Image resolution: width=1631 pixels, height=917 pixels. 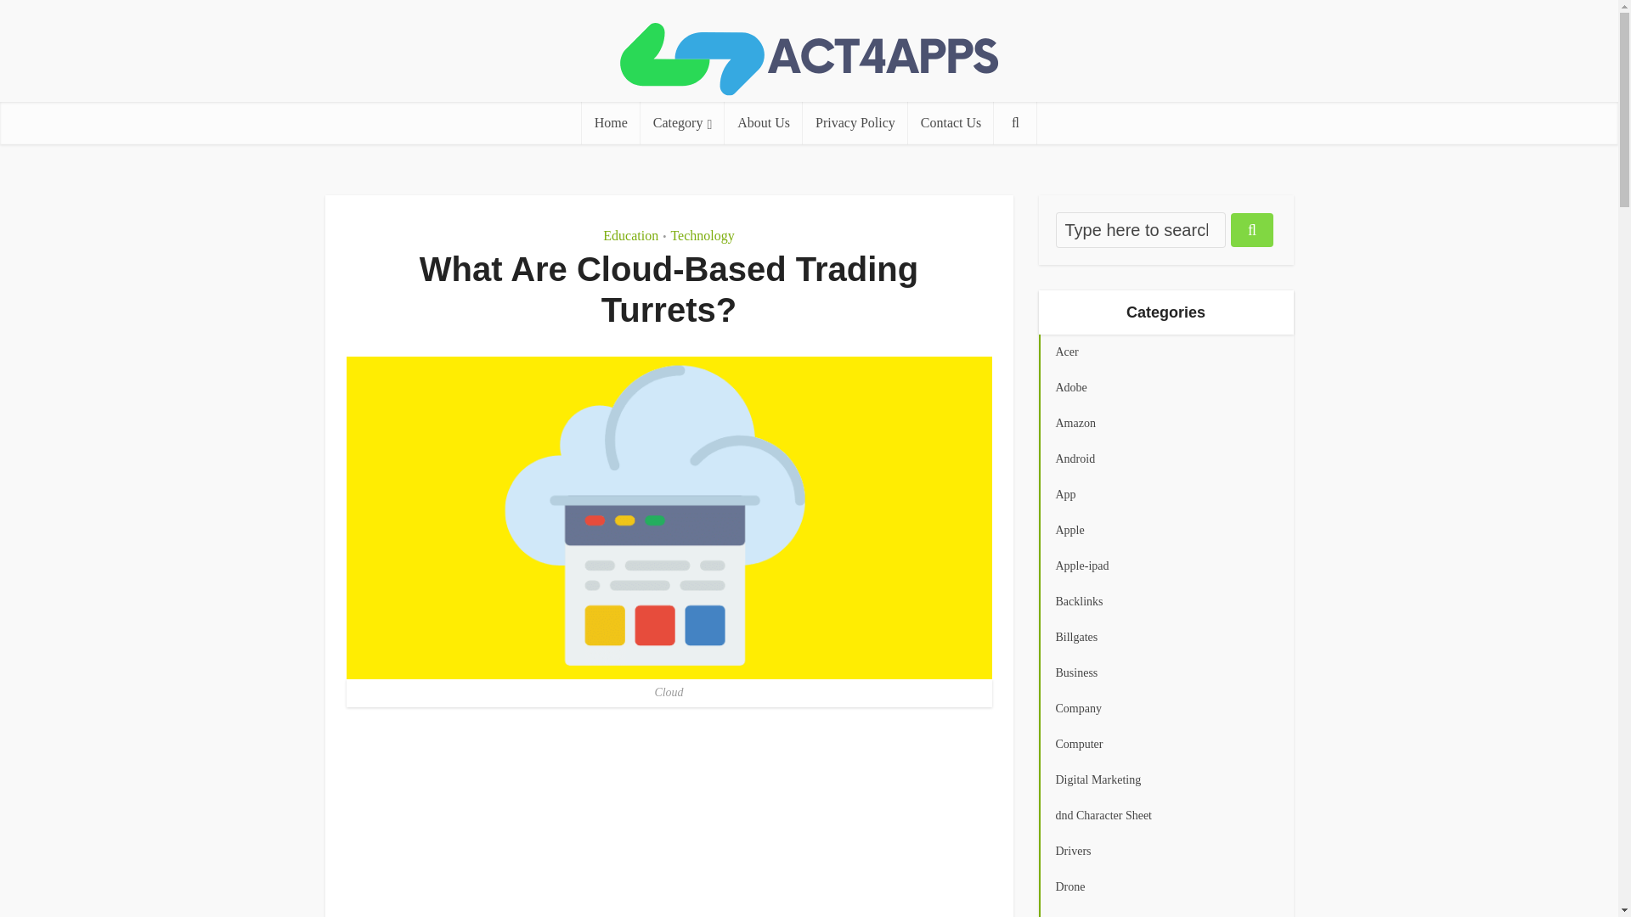 I want to click on Type here to search..., so click(x=1140, y=229).